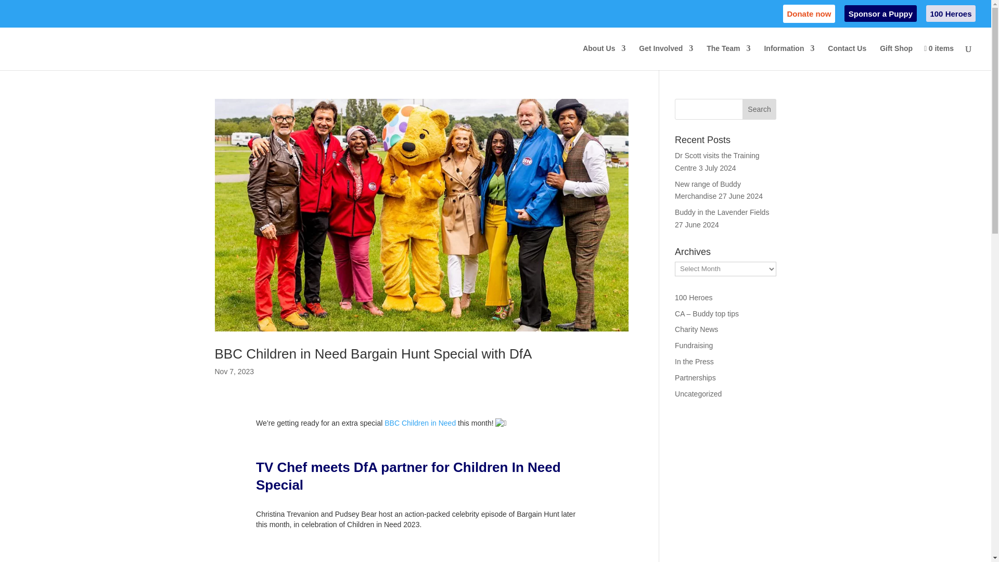 The width and height of the screenshot is (999, 562). I want to click on 0 items, so click(939, 57).